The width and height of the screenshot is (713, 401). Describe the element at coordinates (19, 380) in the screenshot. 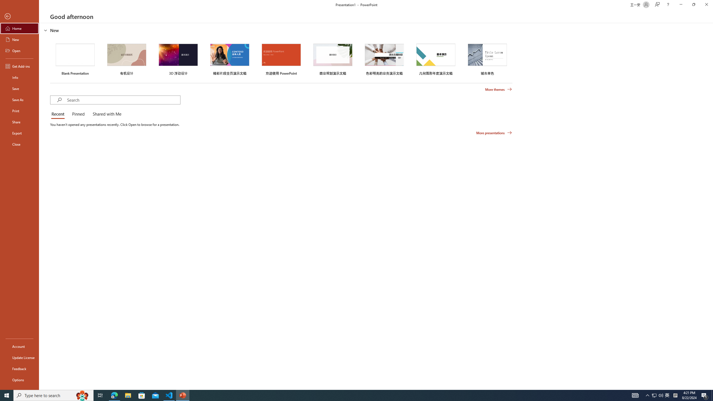

I see `Options` at that location.